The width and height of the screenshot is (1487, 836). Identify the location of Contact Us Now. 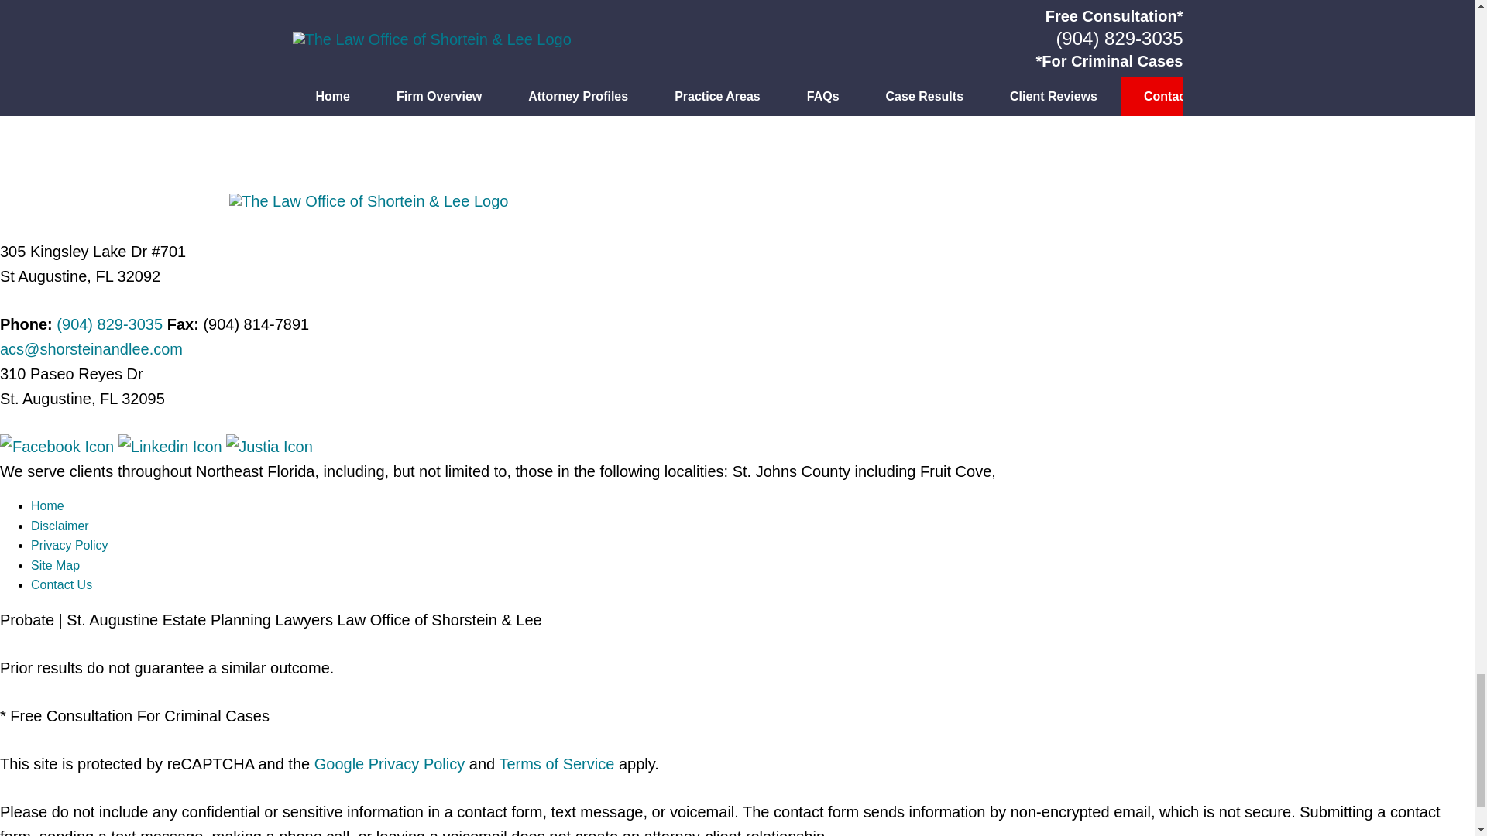
(737, 33).